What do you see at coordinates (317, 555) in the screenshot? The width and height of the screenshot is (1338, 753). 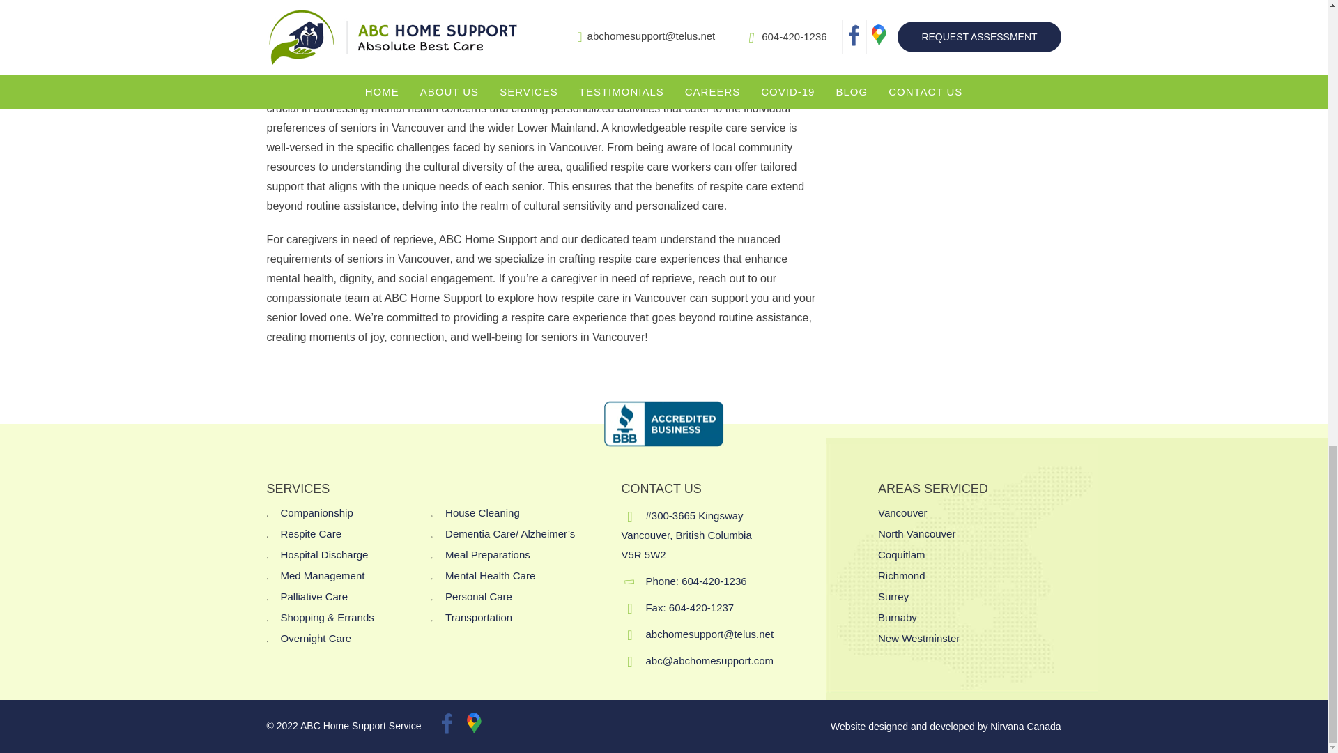 I see `Hospital Discharge` at bounding box center [317, 555].